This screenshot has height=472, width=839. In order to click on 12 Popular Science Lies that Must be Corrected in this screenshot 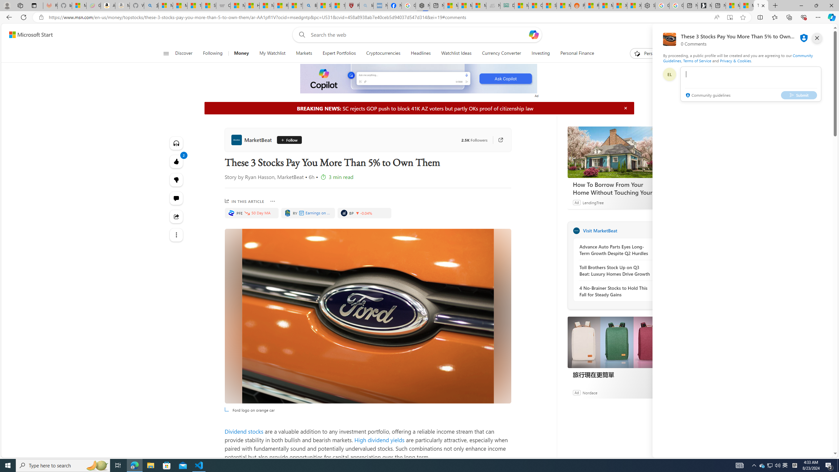, I will do `click(338, 6)`.